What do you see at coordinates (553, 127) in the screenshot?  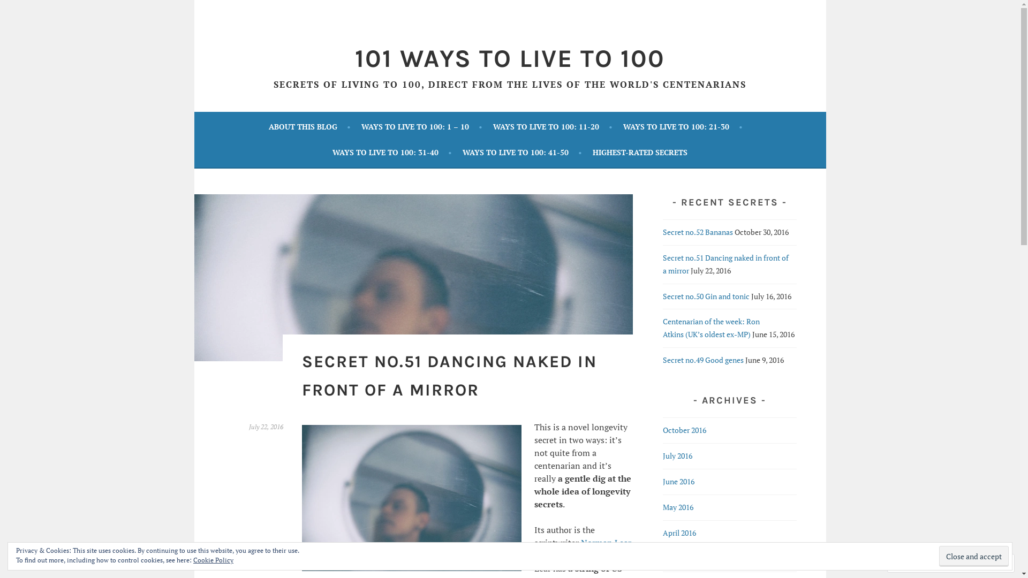 I see `WAYS TO LIVE TO 100: 11-20` at bounding box center [553, 127].